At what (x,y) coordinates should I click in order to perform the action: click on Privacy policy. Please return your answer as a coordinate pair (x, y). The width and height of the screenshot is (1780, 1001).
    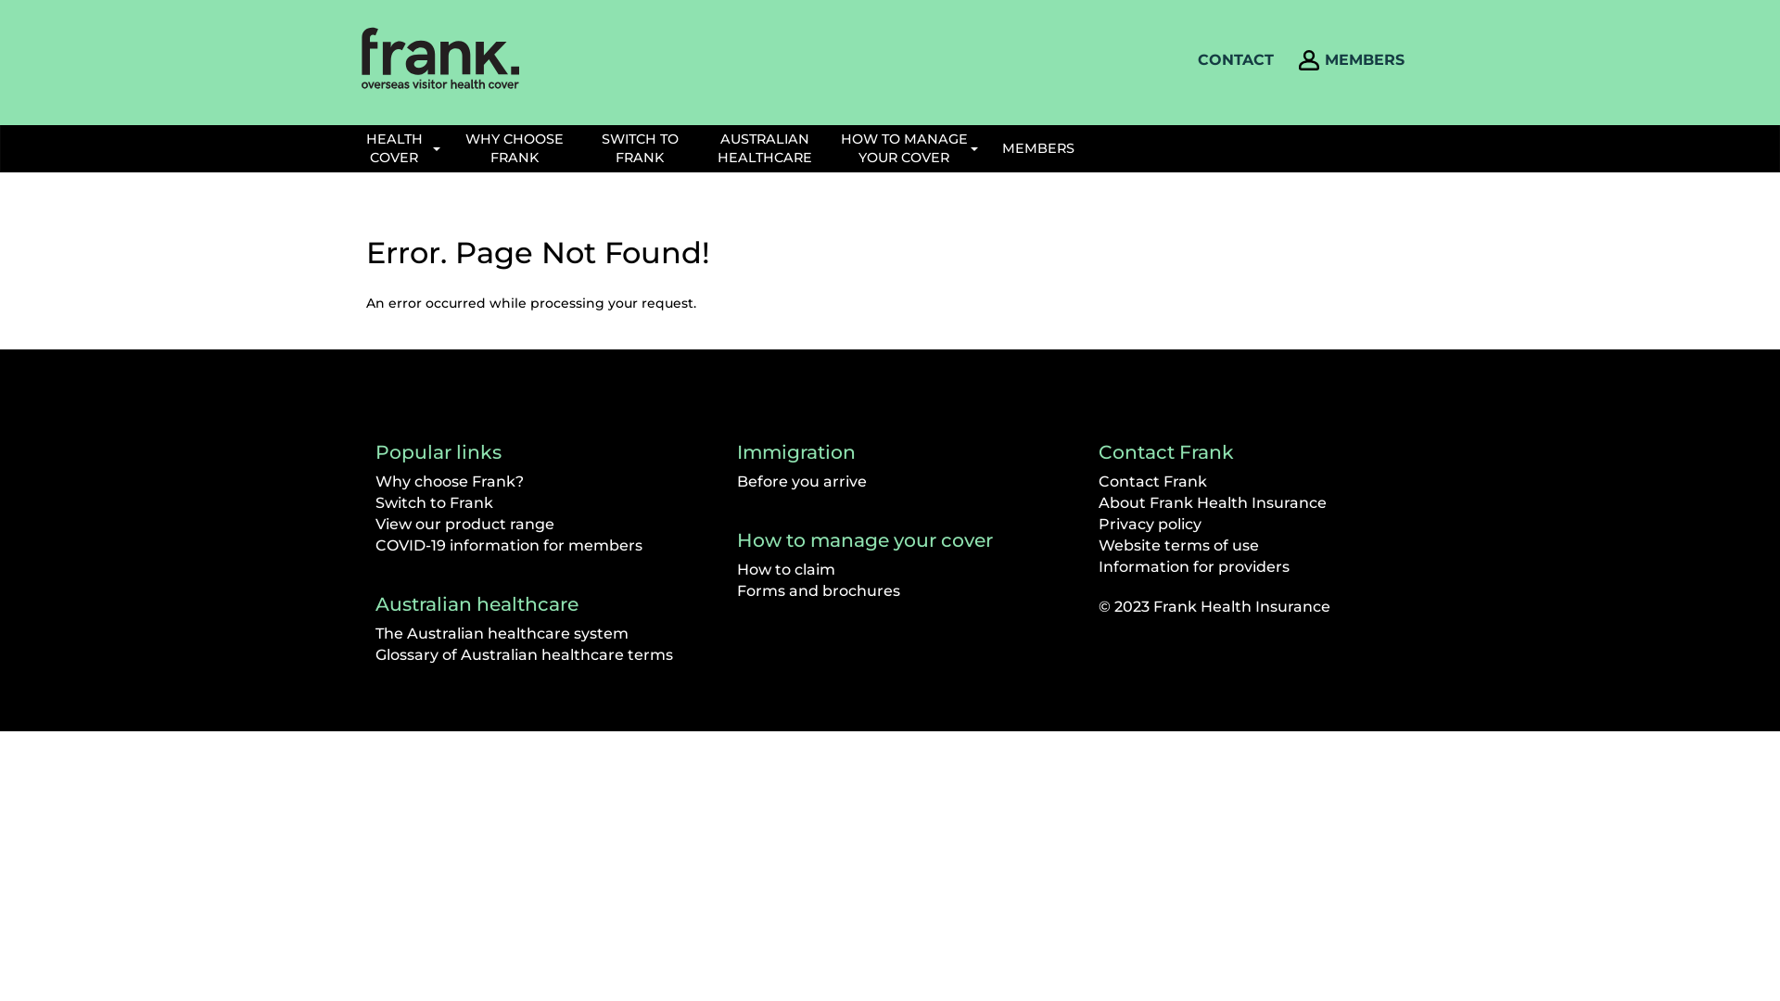
    Looking at the image, I should click on (1150, 525).